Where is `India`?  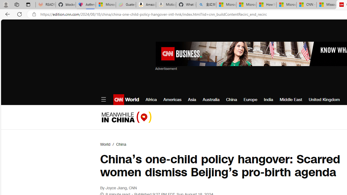 India is located at coordinates (268, 100).